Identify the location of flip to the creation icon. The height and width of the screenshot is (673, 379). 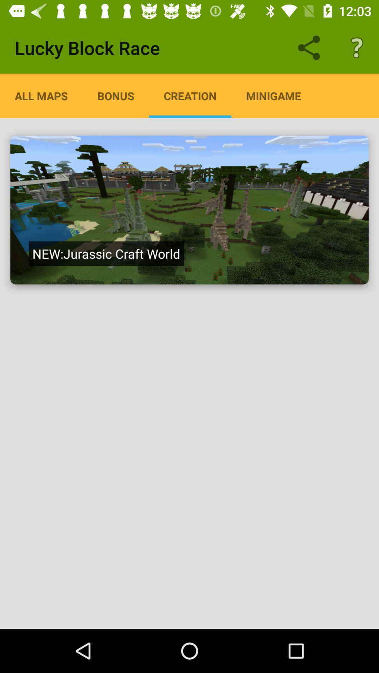
(190, 96).